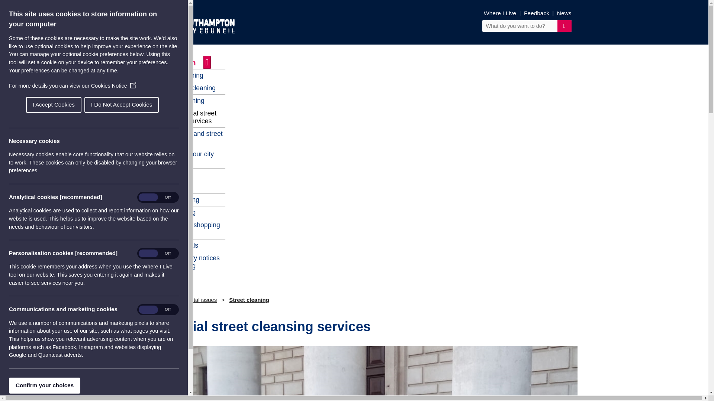 This screenshot has height=401, width=714. Describe the element at coordinates (144, 300) in the screenshot. I see `Home` at that location.